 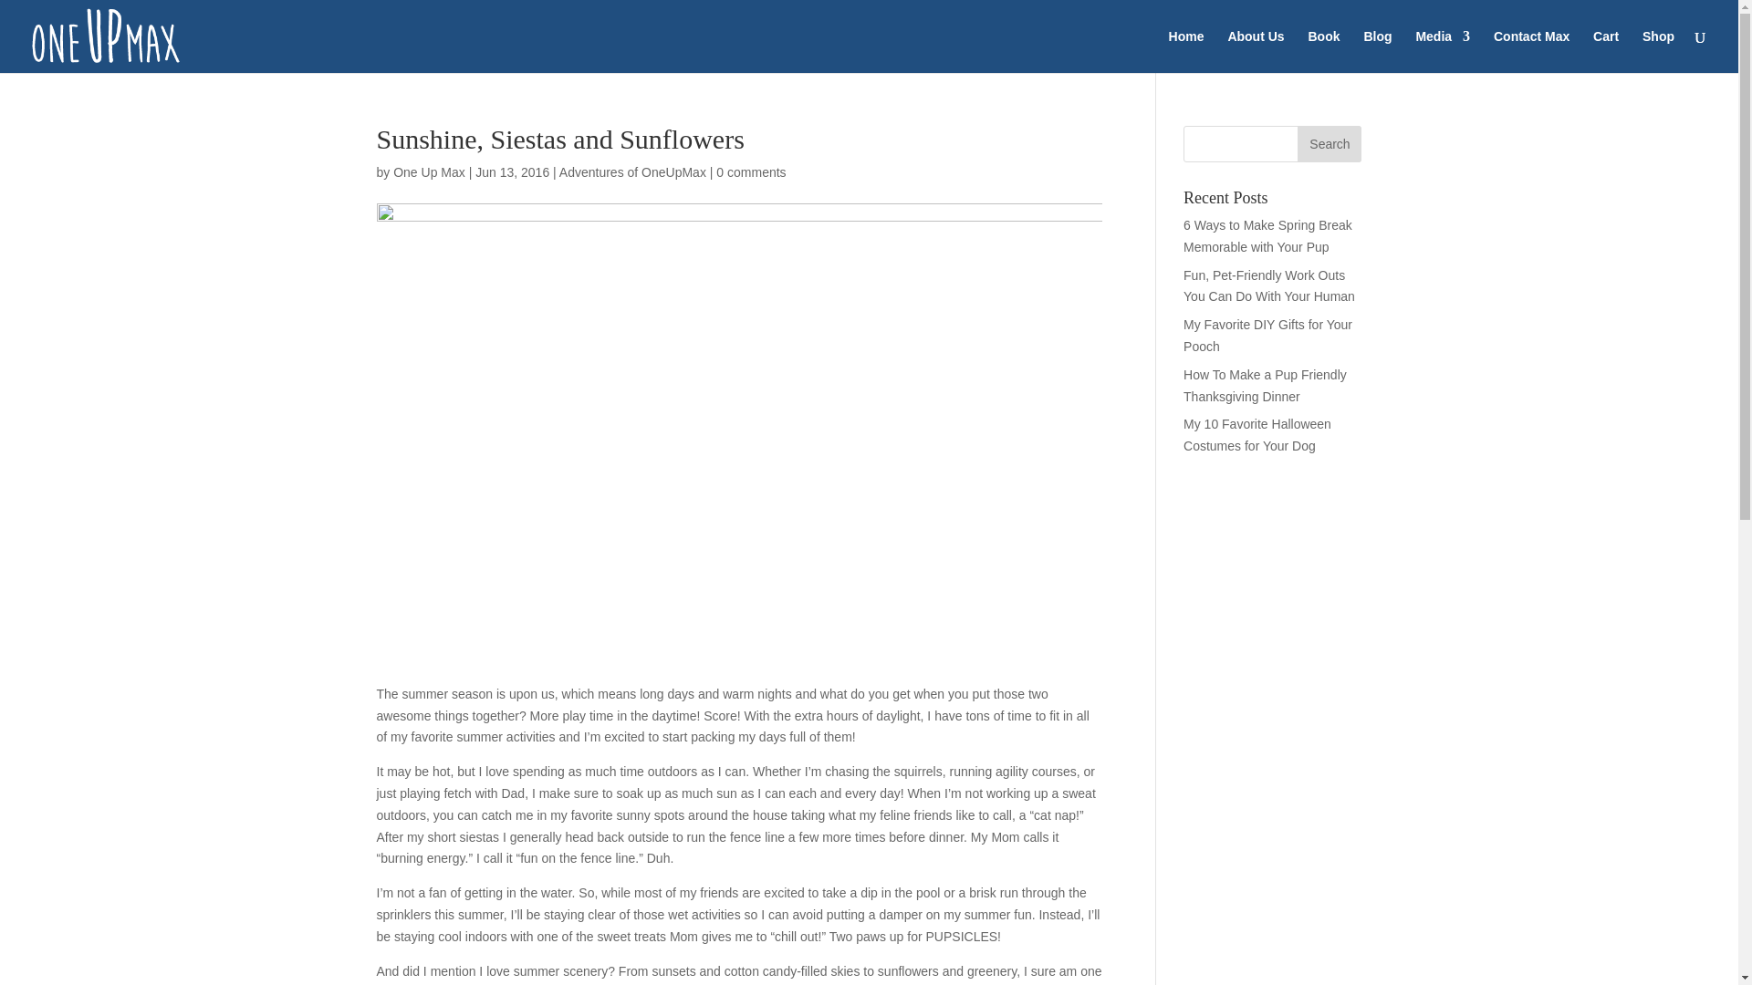 I want to click on Contact Max, so click(x=1531, y=51).